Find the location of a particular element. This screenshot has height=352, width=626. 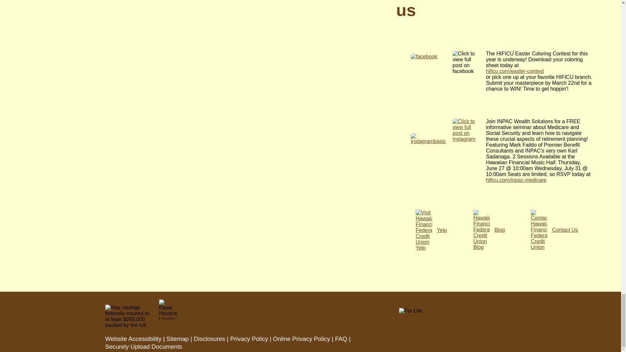

Equal Housing Lender Logo is located at coordinates (168, 309).